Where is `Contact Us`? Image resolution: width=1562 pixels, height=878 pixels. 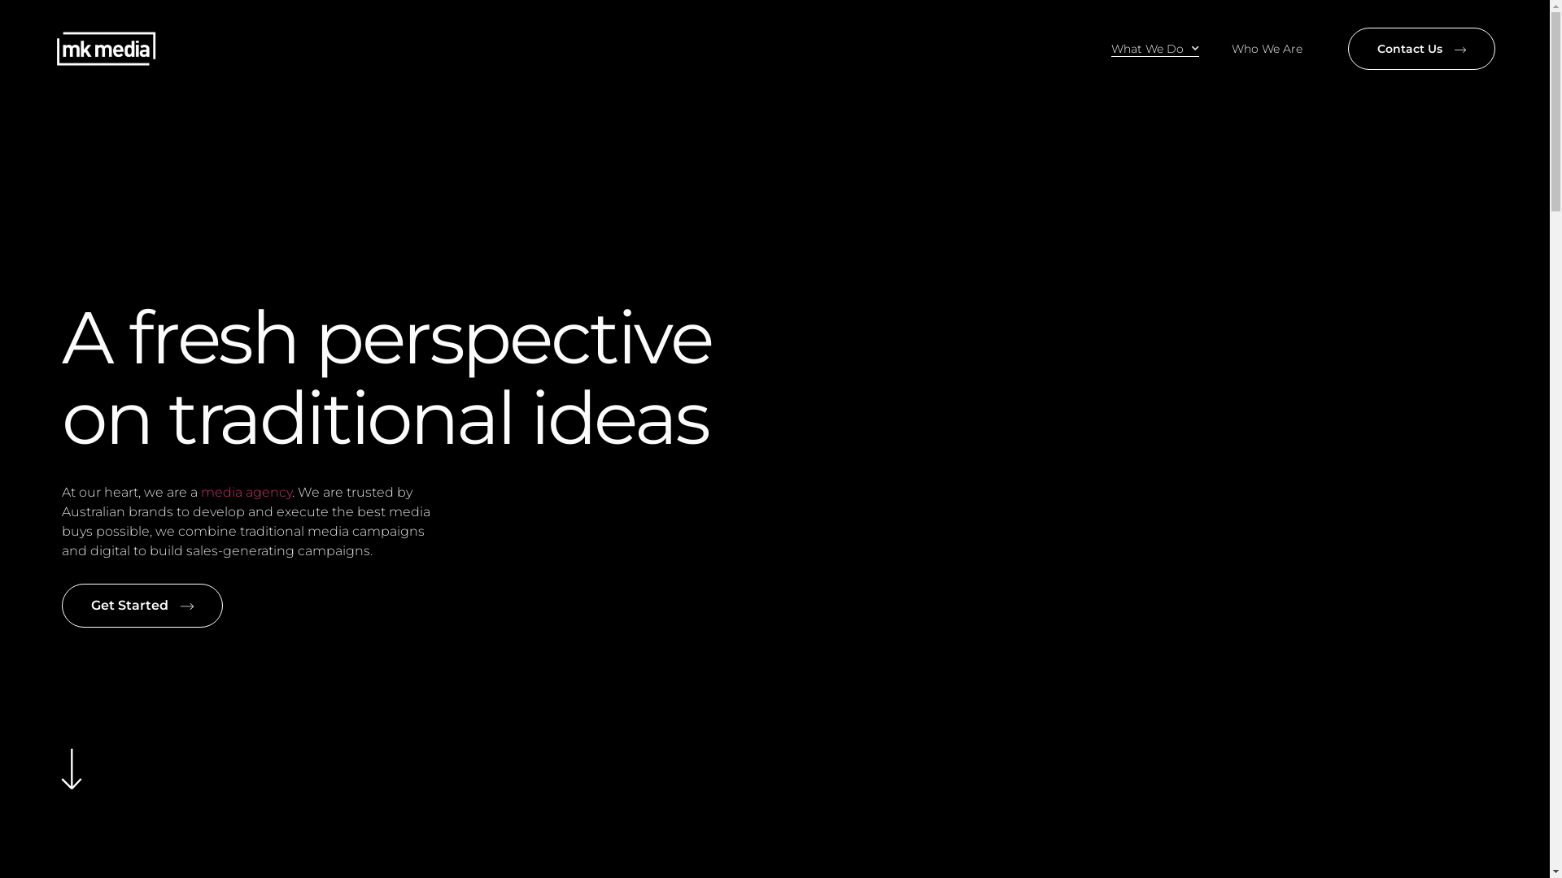
Contact Us is located at coordinates (1422, 49).